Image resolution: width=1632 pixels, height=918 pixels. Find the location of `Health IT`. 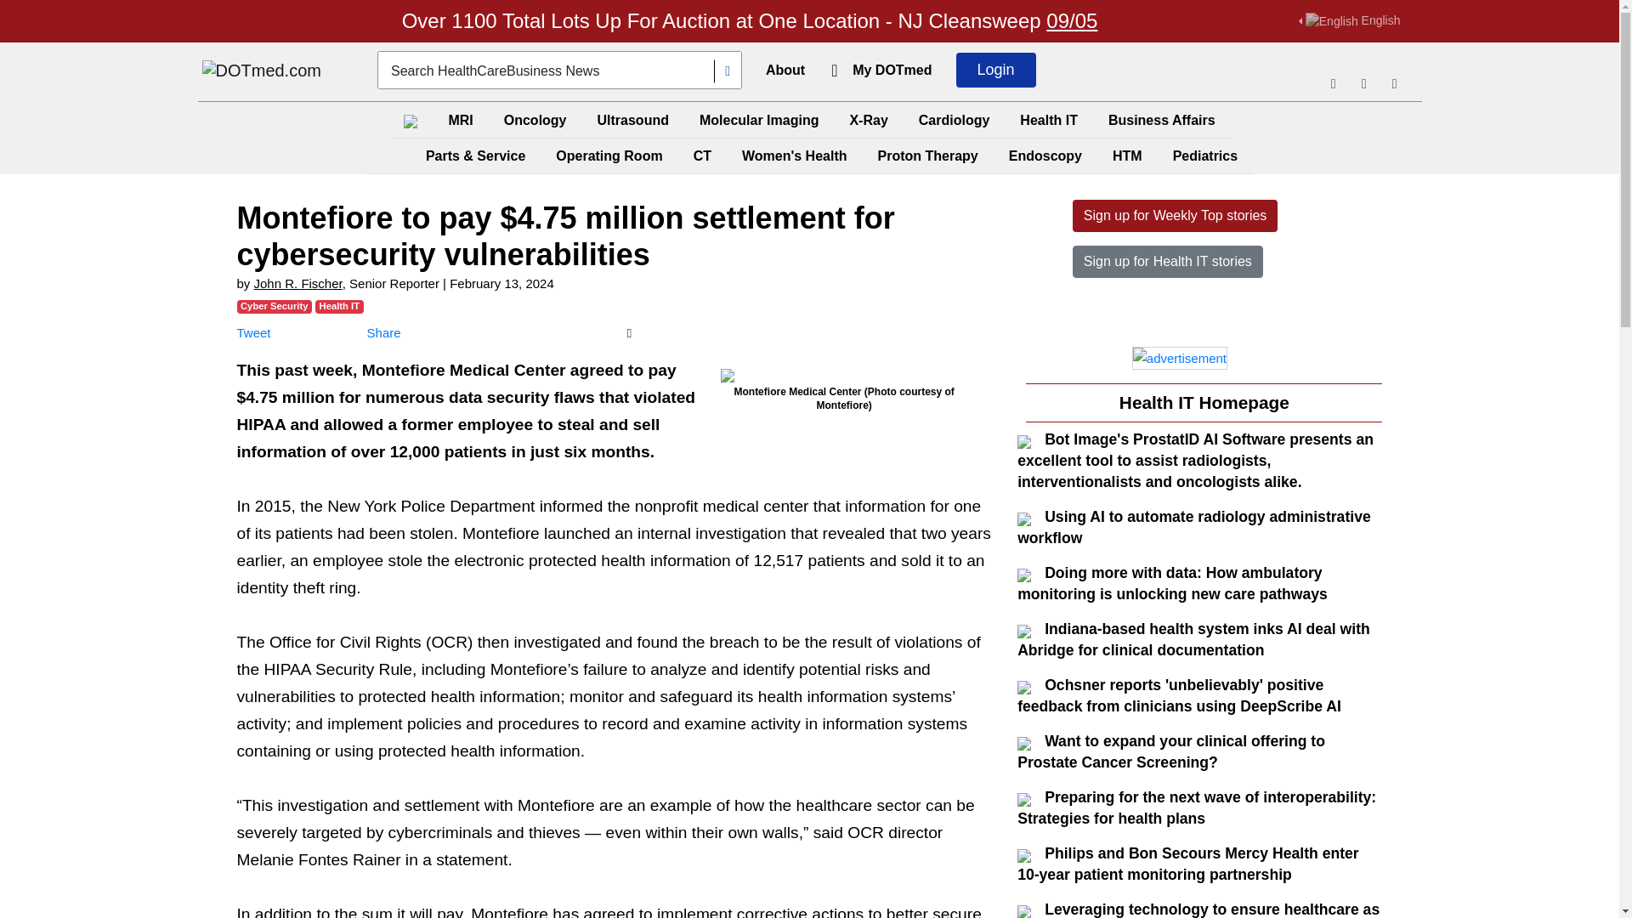

Health IT is located at coordinates (1049, 120).